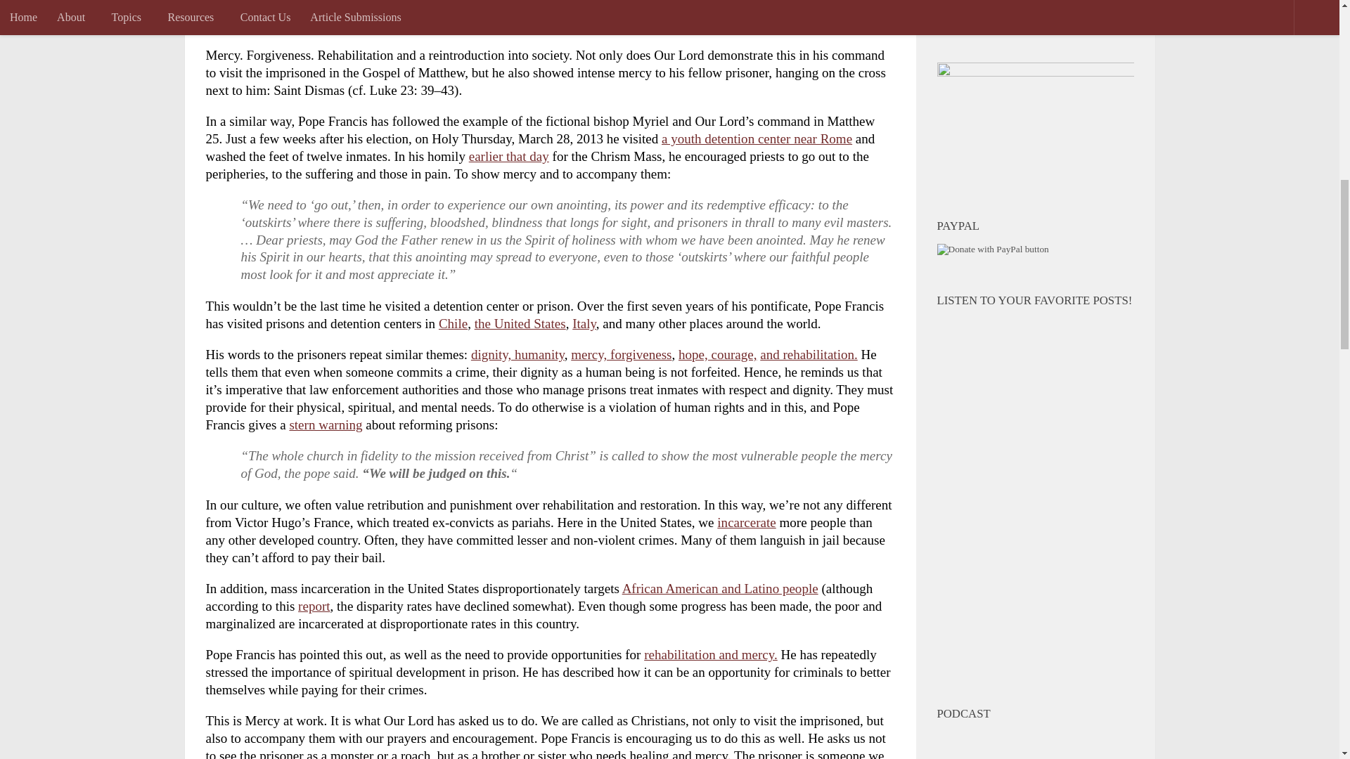 Image resolution: width=1350 pixels, height=759 pixels. What do you see at coordinates (584, 323) in the screenshot?
I see `Italy` at bounding box center [584, 323].